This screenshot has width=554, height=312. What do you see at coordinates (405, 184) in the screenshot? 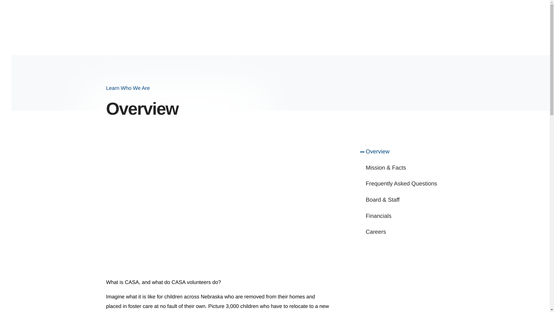
I see `Frequently Asked Questions` at bounding box center [405, 184].